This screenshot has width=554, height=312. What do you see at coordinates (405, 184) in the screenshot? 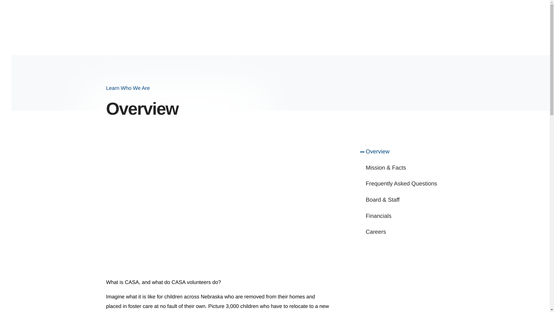
I see `Frequently Asked Questions` at bounding box center [405, 184].